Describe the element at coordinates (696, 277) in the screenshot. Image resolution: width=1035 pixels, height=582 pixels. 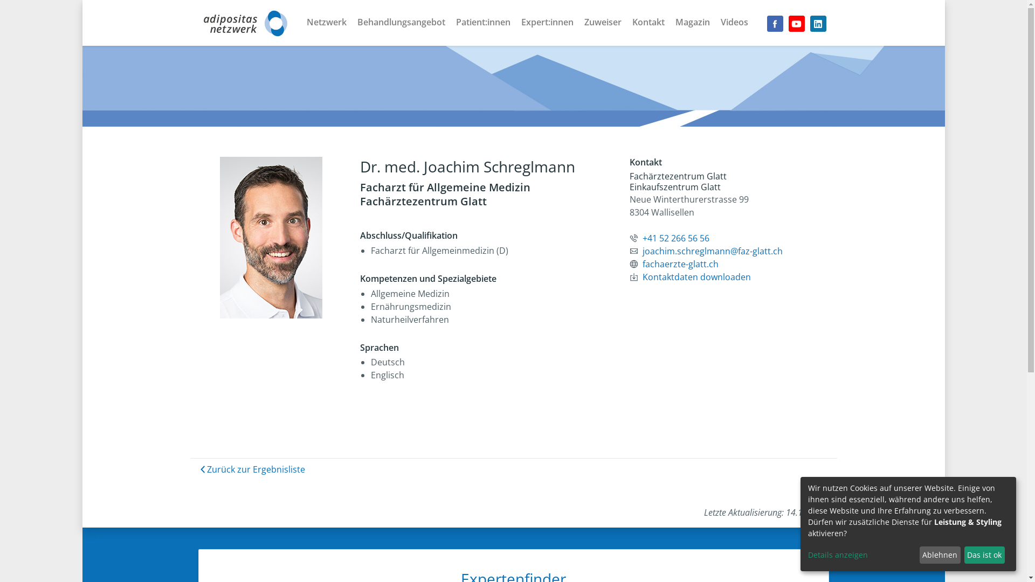
I see `Kontaktdaten downloaden` at that location.